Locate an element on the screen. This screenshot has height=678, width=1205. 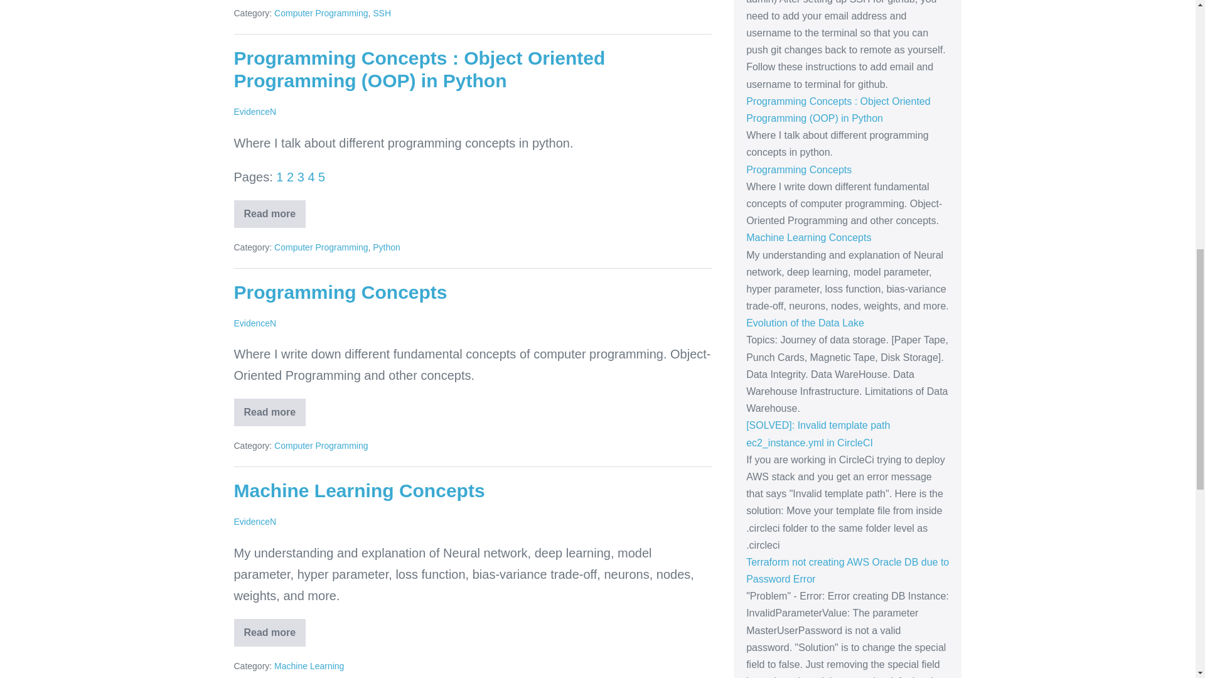
Computer Programming is located at coordinates (321, 13).